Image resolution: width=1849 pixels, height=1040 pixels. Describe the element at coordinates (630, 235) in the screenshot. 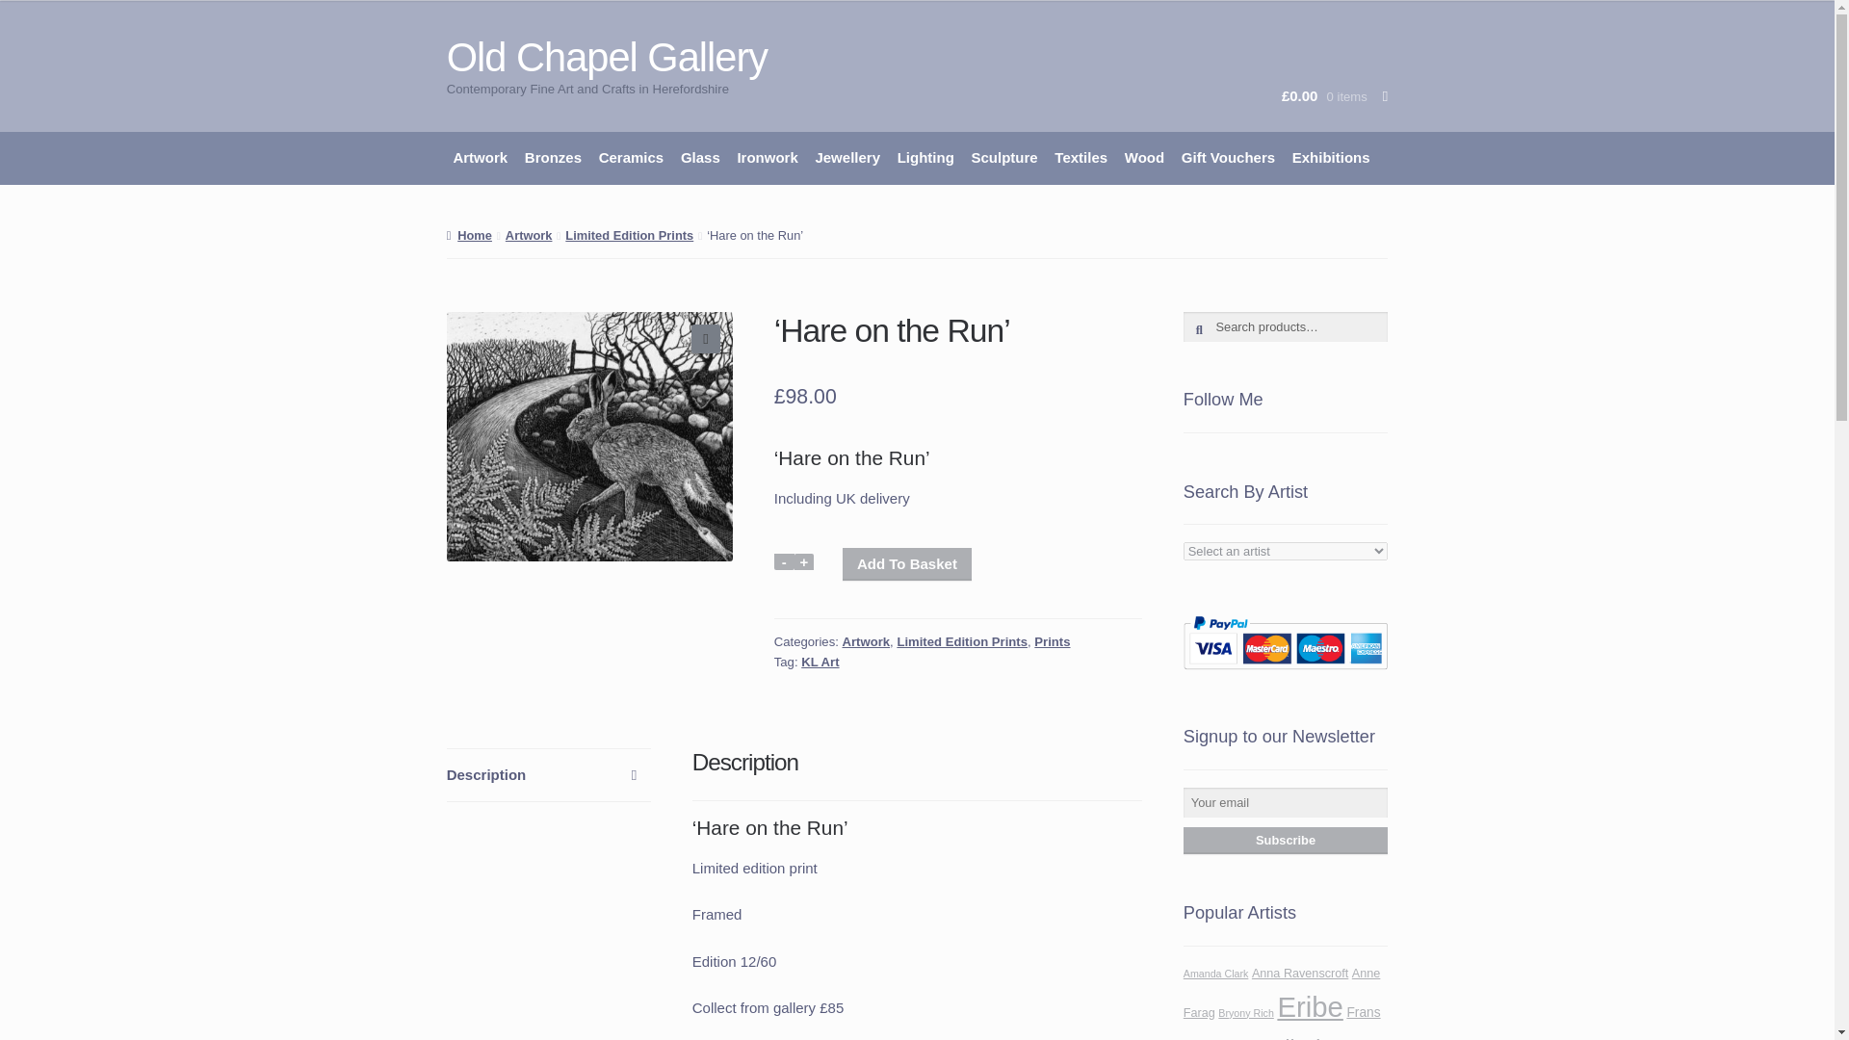

I see `Limited Edition Prints` at that location.